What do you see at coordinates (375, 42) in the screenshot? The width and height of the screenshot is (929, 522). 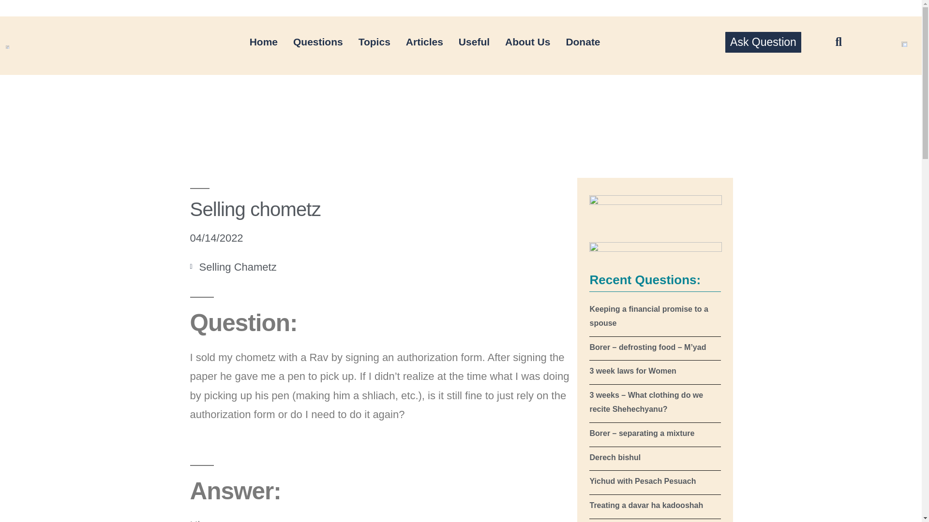 I see `Topics` at bounding box center [375, 42].